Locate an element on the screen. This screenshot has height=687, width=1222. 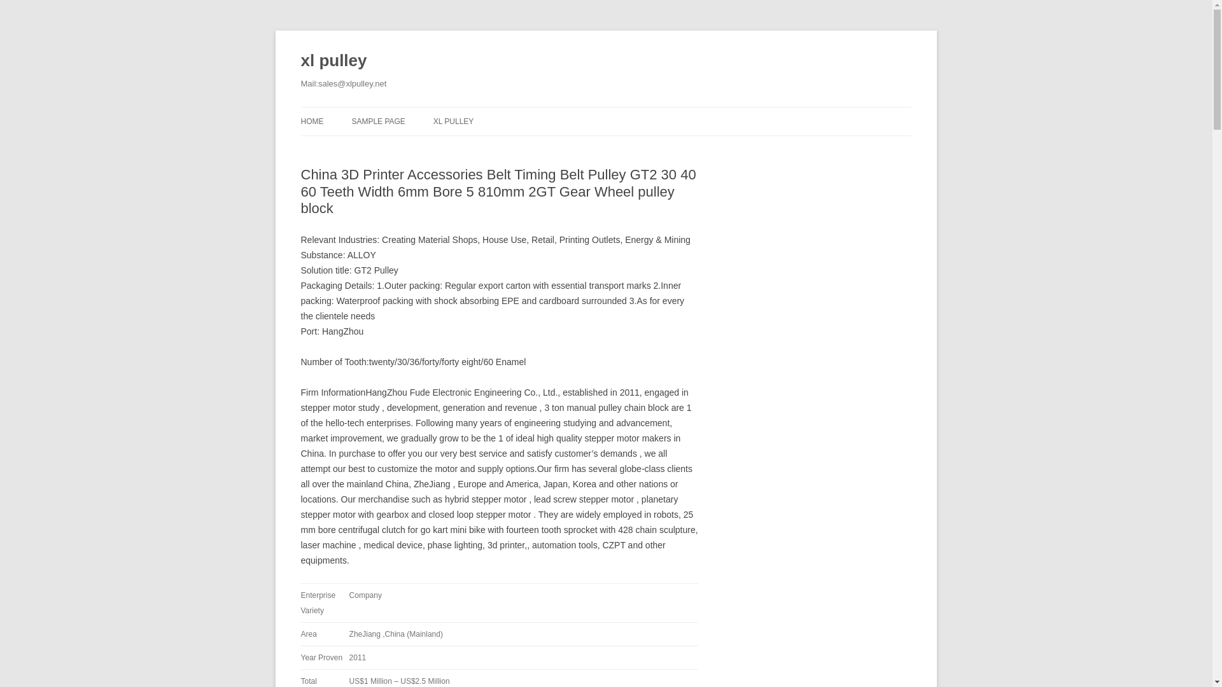
xl pulley is located at coordinates (334, 61).